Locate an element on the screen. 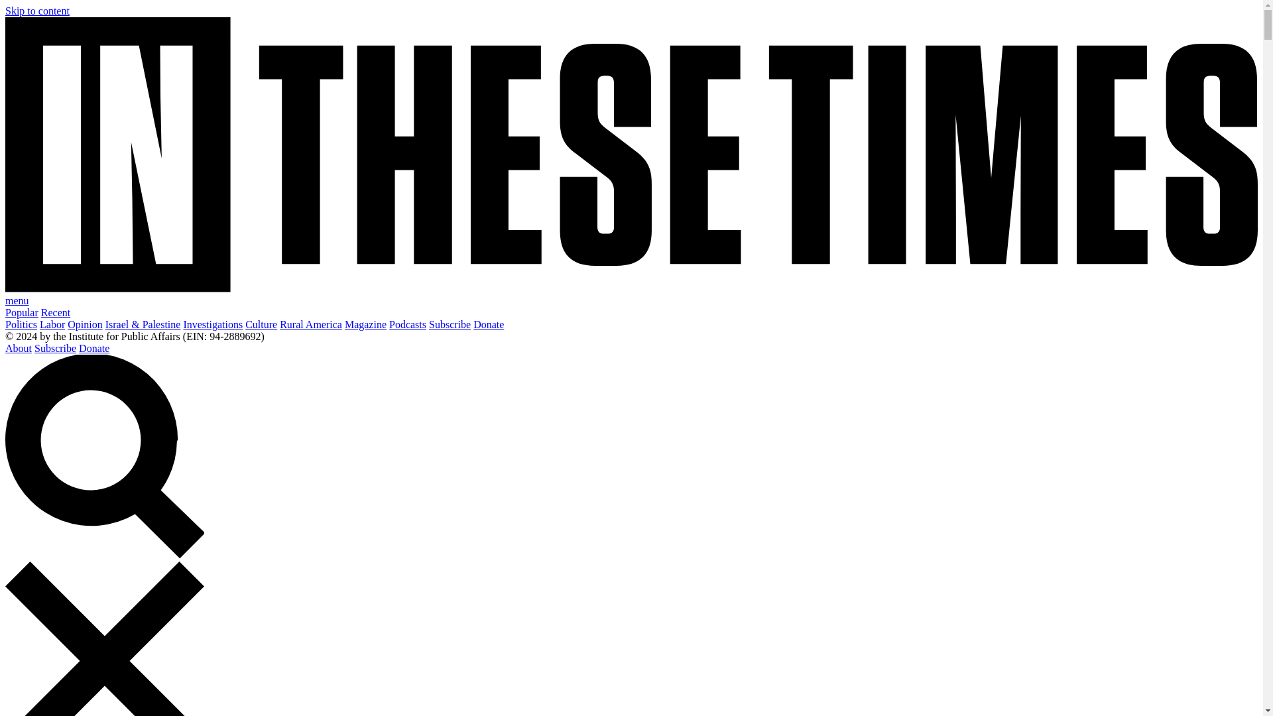  About is located at coordinates (19, 348).